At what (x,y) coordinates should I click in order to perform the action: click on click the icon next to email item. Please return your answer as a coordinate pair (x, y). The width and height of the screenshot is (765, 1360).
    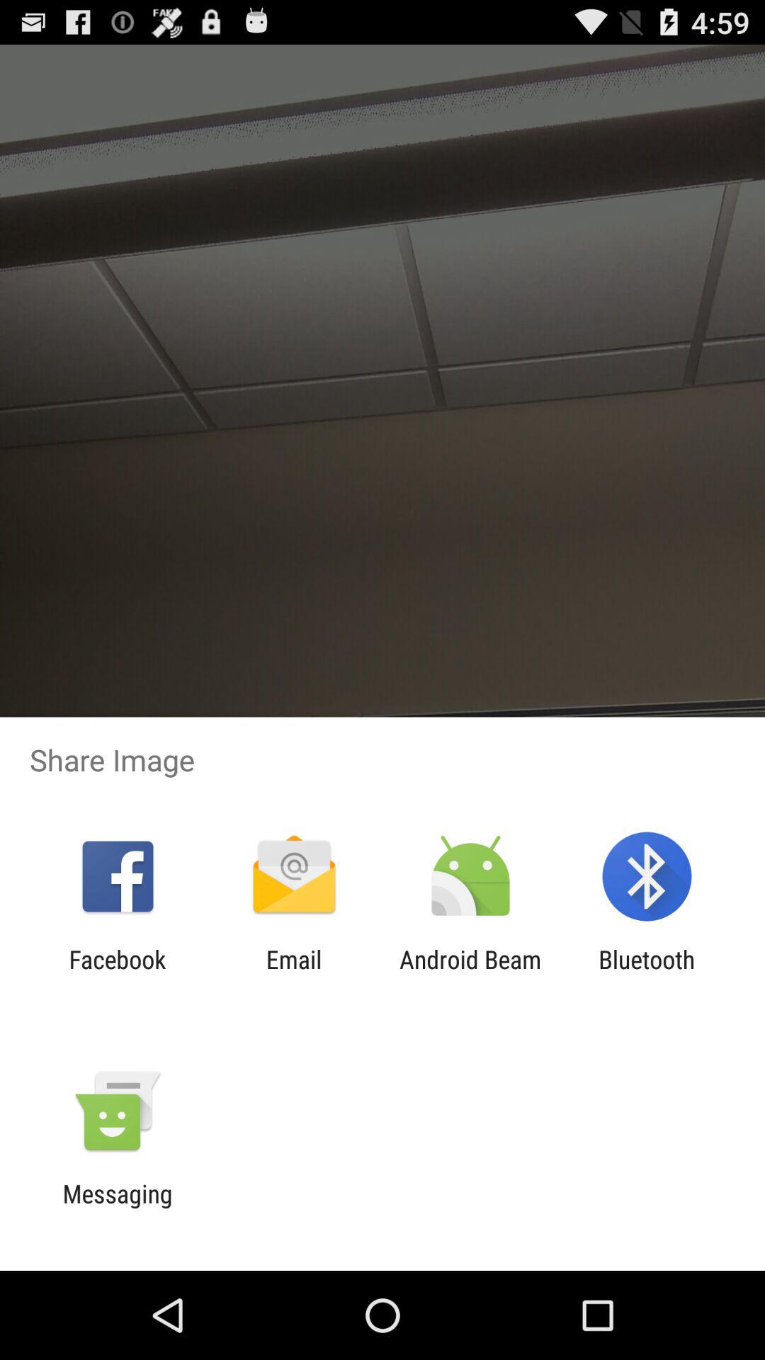
    Looking at the image, I should click on (470, 974).